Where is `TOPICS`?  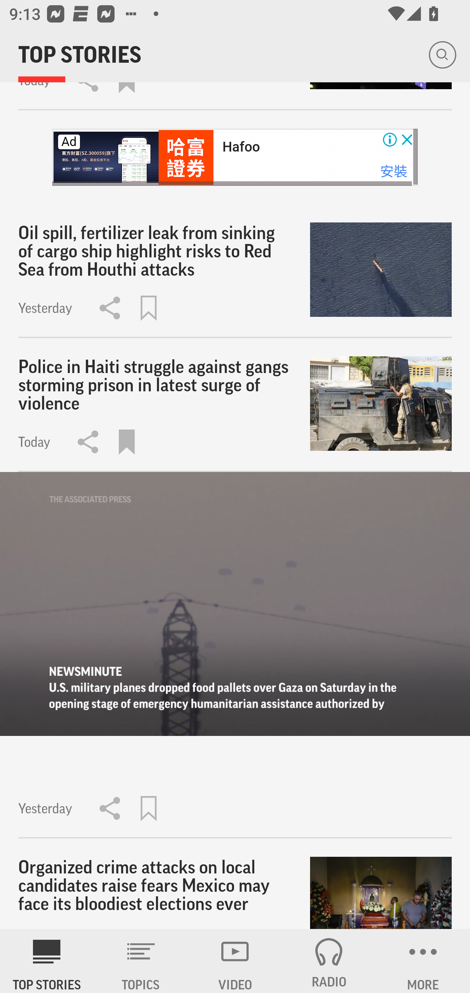 TOPICS is located at coordinates (141, 961).